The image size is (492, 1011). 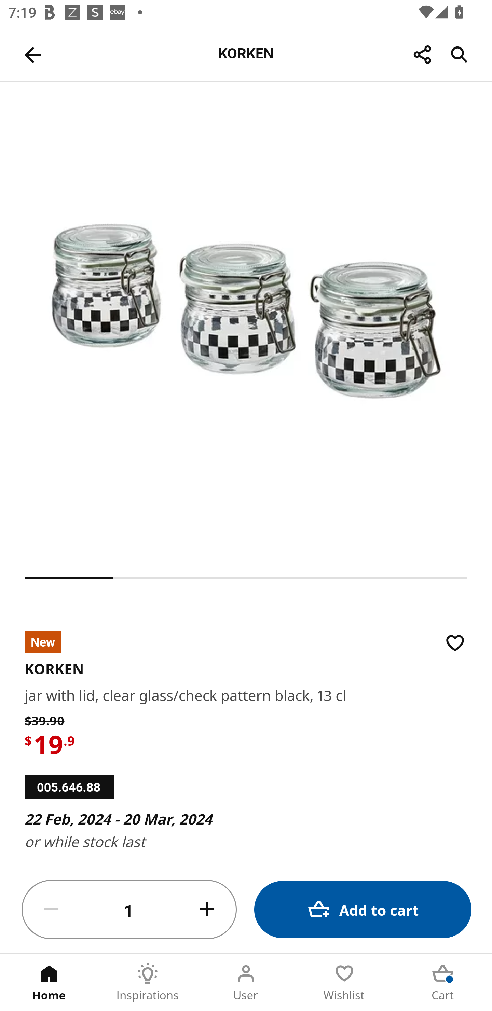 What do you see at coordinates (129, 910) in the screenshot?
I see `1` at bounding box center [129, 910].